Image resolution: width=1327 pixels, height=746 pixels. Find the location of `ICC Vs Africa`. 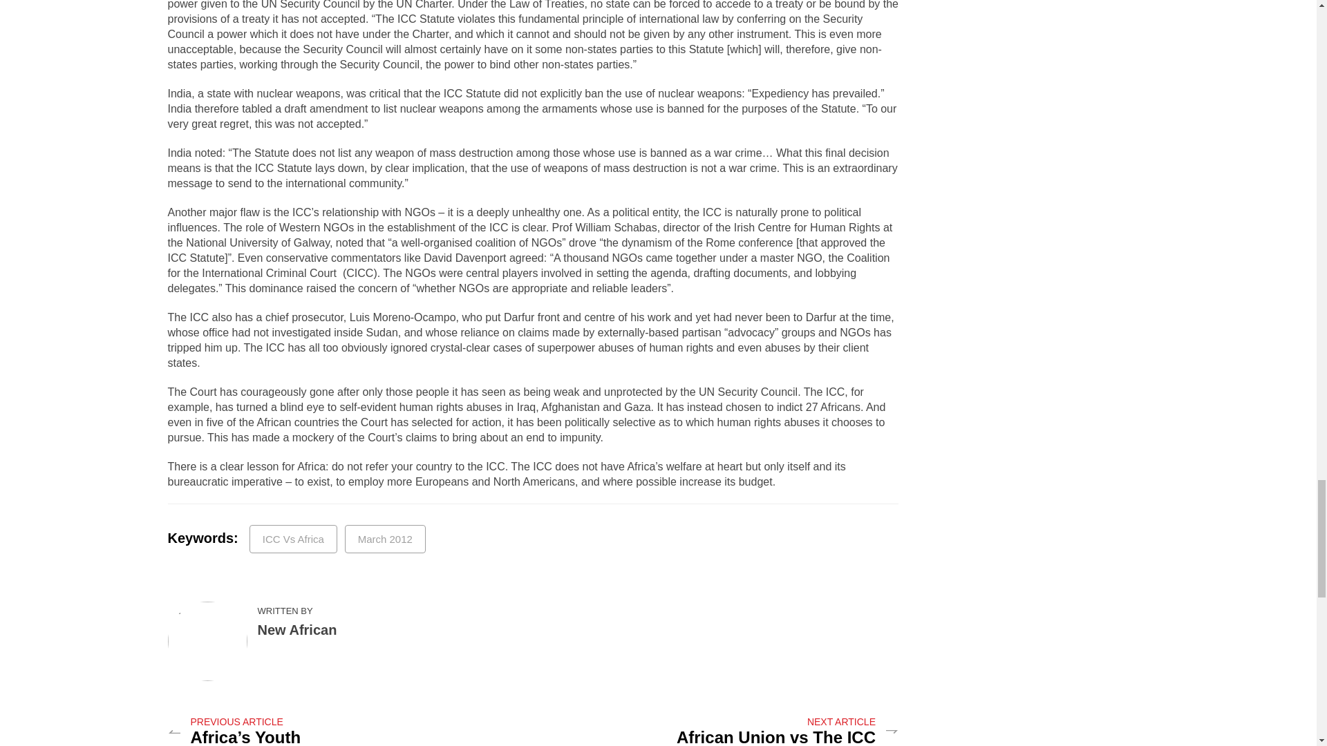

ICC Vs Africa is located at coordinates (293, 539).